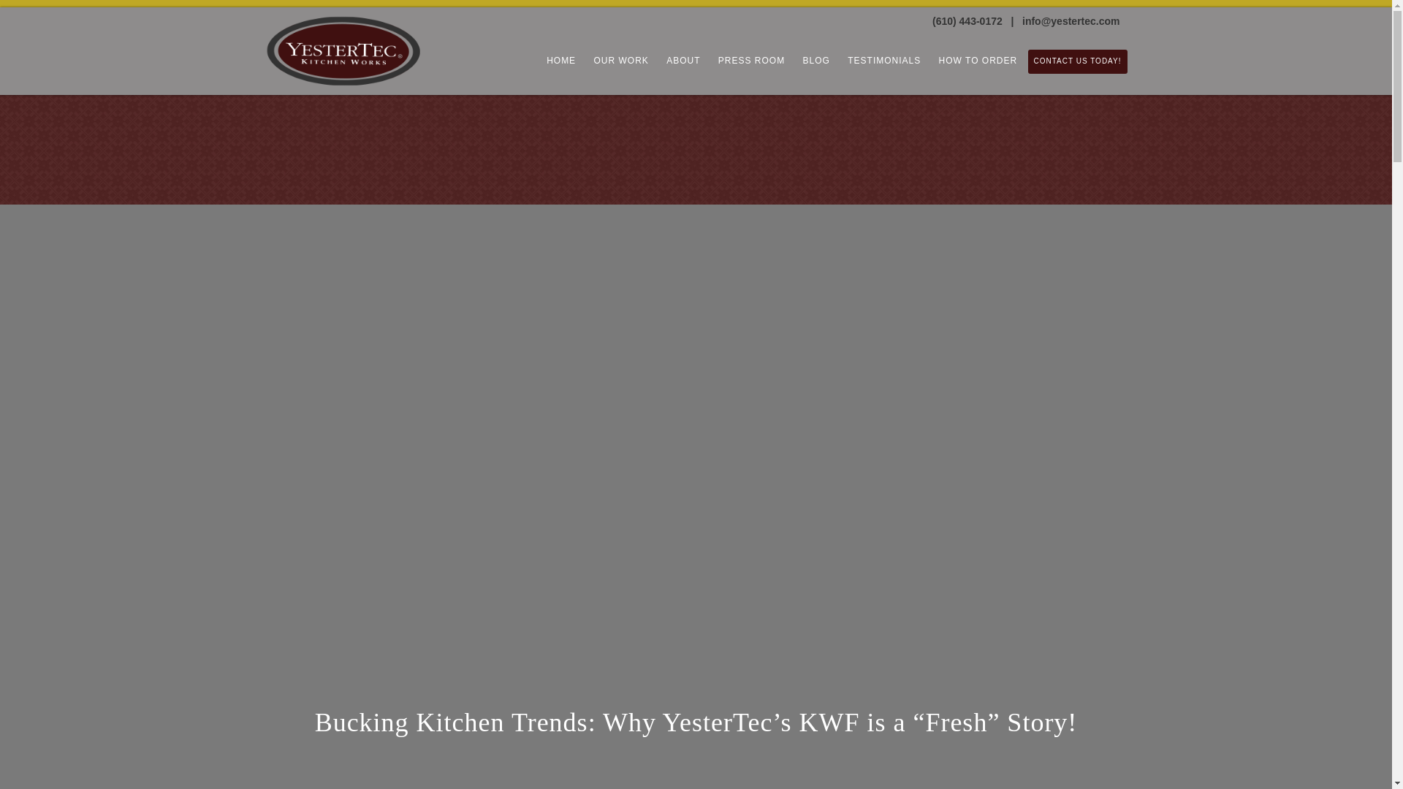  What do you see at coordinates (683, 61) in the screenshot?
I see `ABOUT` at bounding box center [683, 61].